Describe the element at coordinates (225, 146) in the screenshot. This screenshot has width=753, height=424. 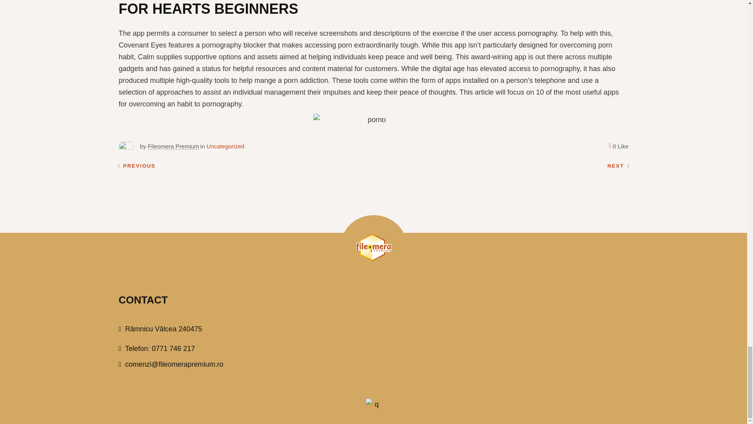
I see `Uncategorized` at that location.